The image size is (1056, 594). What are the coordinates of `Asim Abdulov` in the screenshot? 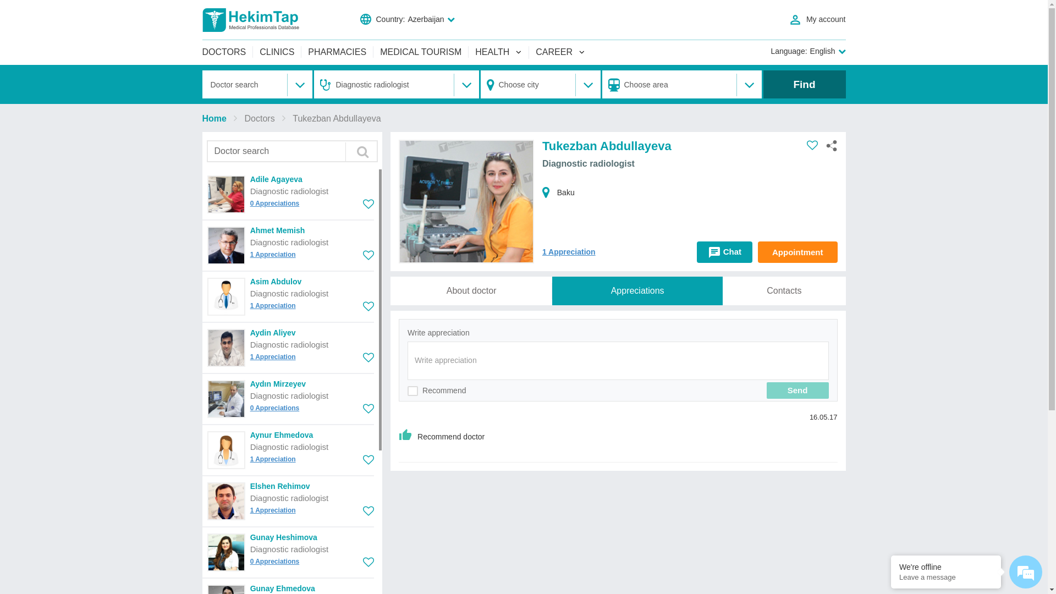 It's located at (276, 282).